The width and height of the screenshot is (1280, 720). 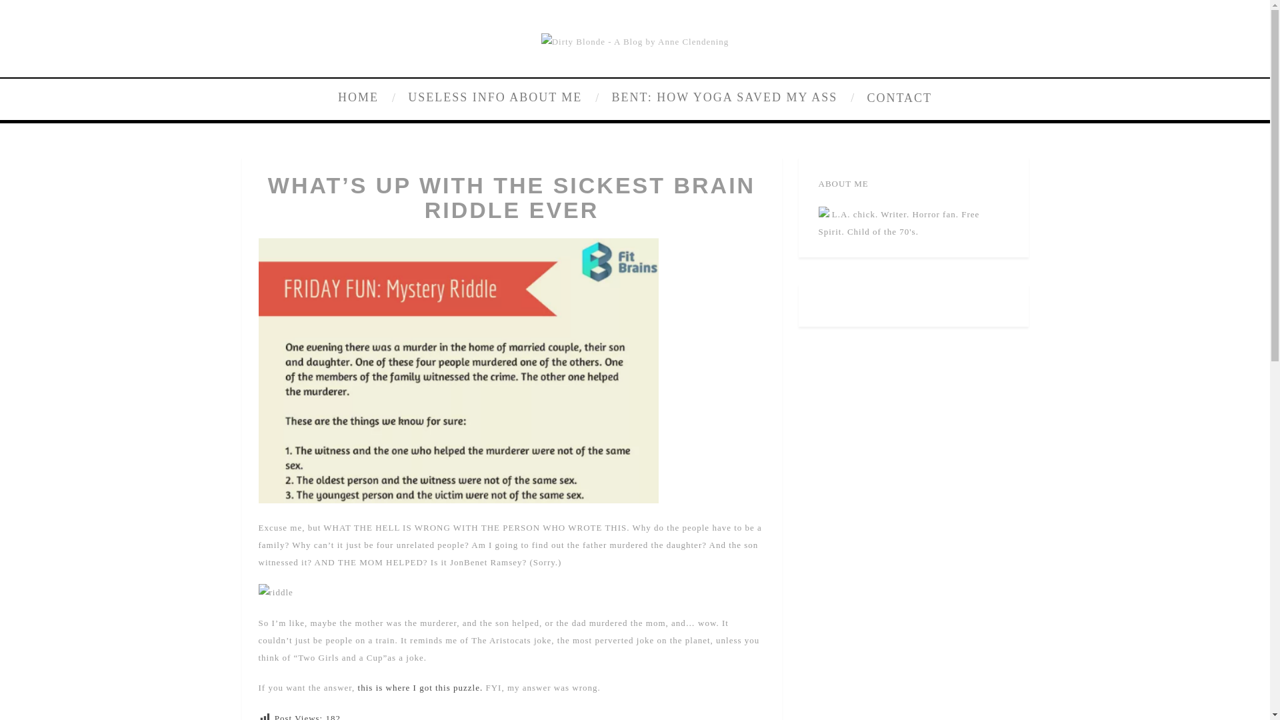 What do you see at coordinates (421, 687) in the screenshot?
I see `this is where I got this puzzle.` at bounding box center [421, 687].